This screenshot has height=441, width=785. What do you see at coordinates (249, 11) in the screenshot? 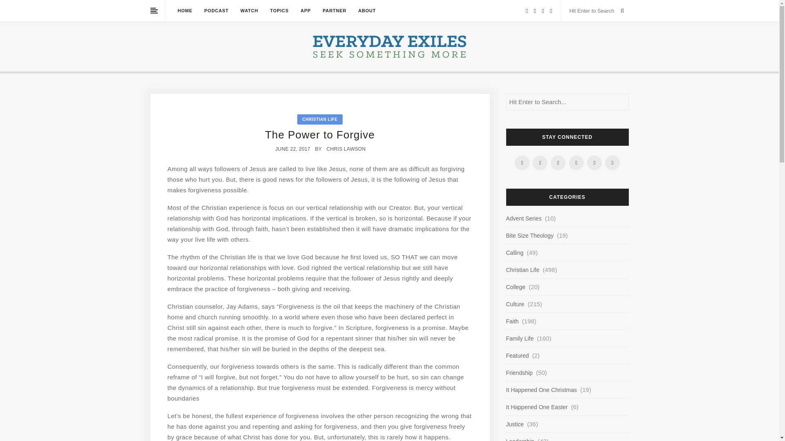
I see `WATCH` at bounding box center [249, 11].